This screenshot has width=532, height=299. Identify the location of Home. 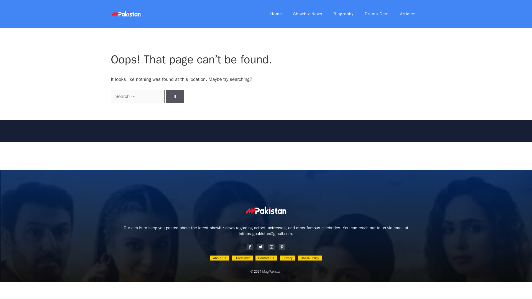
(276, 14).